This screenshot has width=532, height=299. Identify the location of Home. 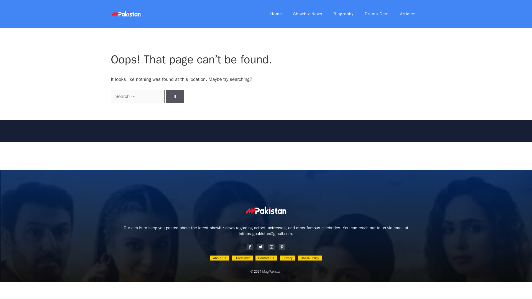
(276, 14).